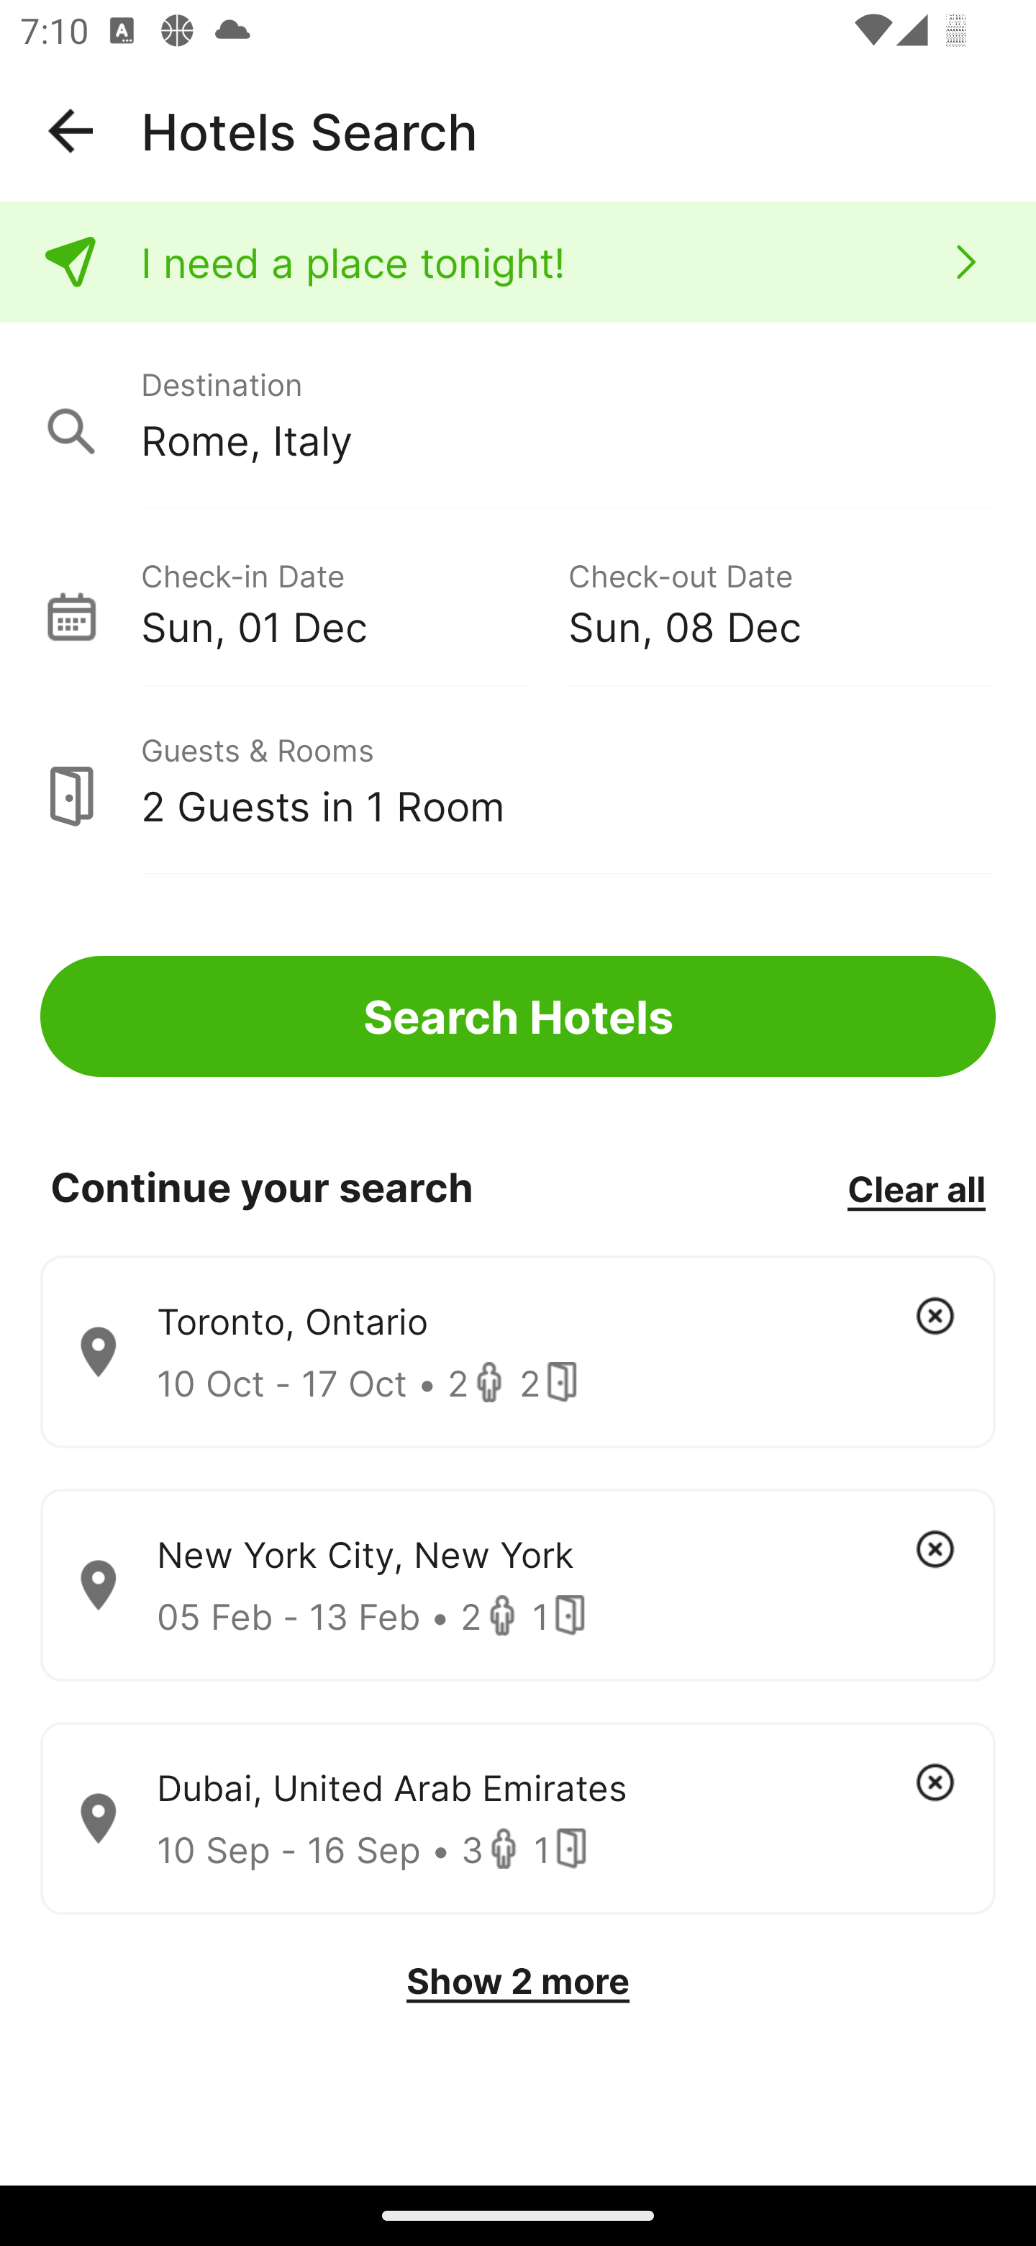 The width and height of the screenshot is (1036, 2246). Describe the element at coordinates (781, 600) in the screenshot. I see `Check-out Date Sun, 08 Dec` at that location.